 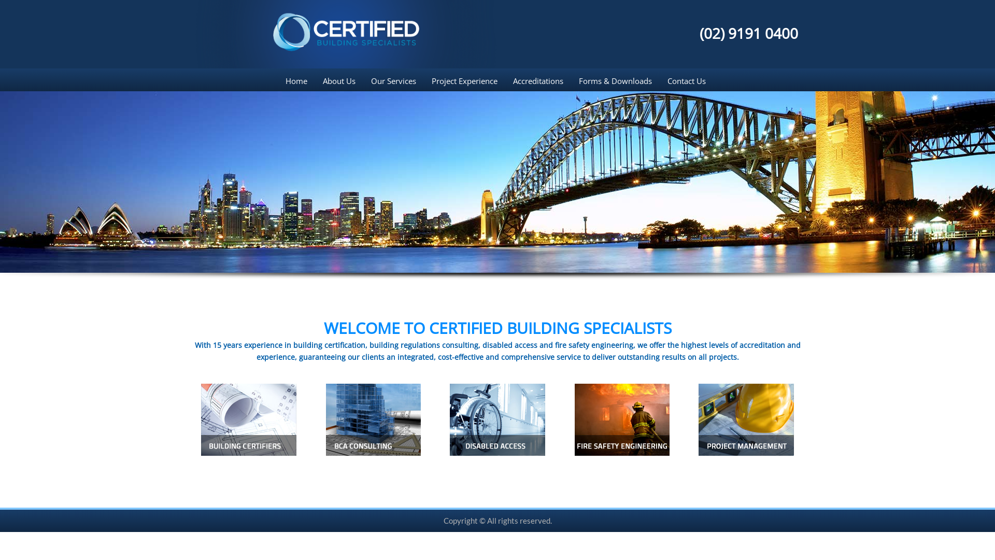 I want to click on About Us, so click(x=339, y=81).